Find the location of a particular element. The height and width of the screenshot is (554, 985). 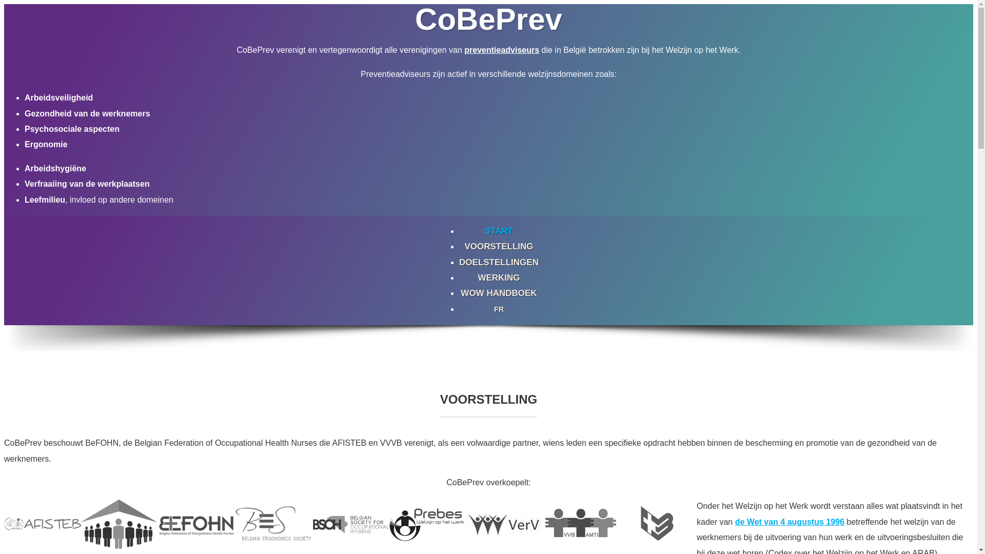

preventieadviseurs is located at coordinates (502, 50).